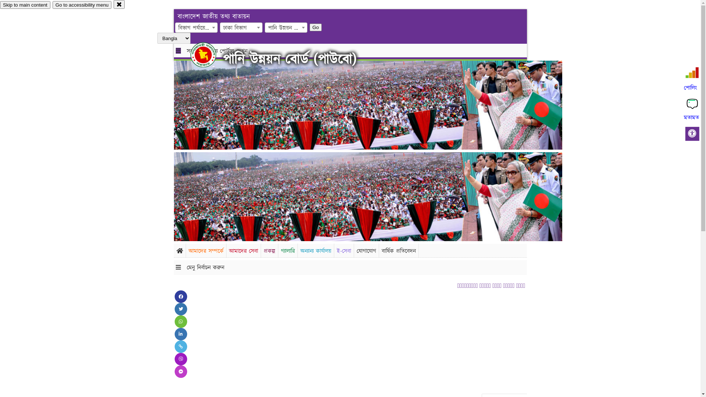  Describe the element at coordinates (25, 5) in the screenshot. I see `Skip to main content` at that location.